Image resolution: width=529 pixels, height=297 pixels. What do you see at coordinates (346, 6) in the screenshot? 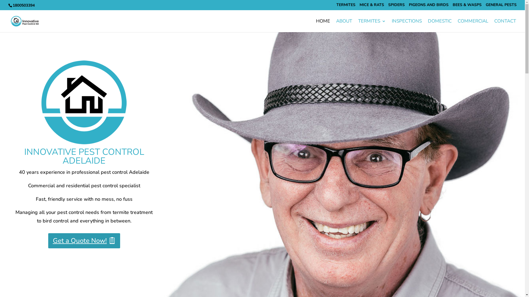
I see `TERMITES` at bounding box center [346, 6].